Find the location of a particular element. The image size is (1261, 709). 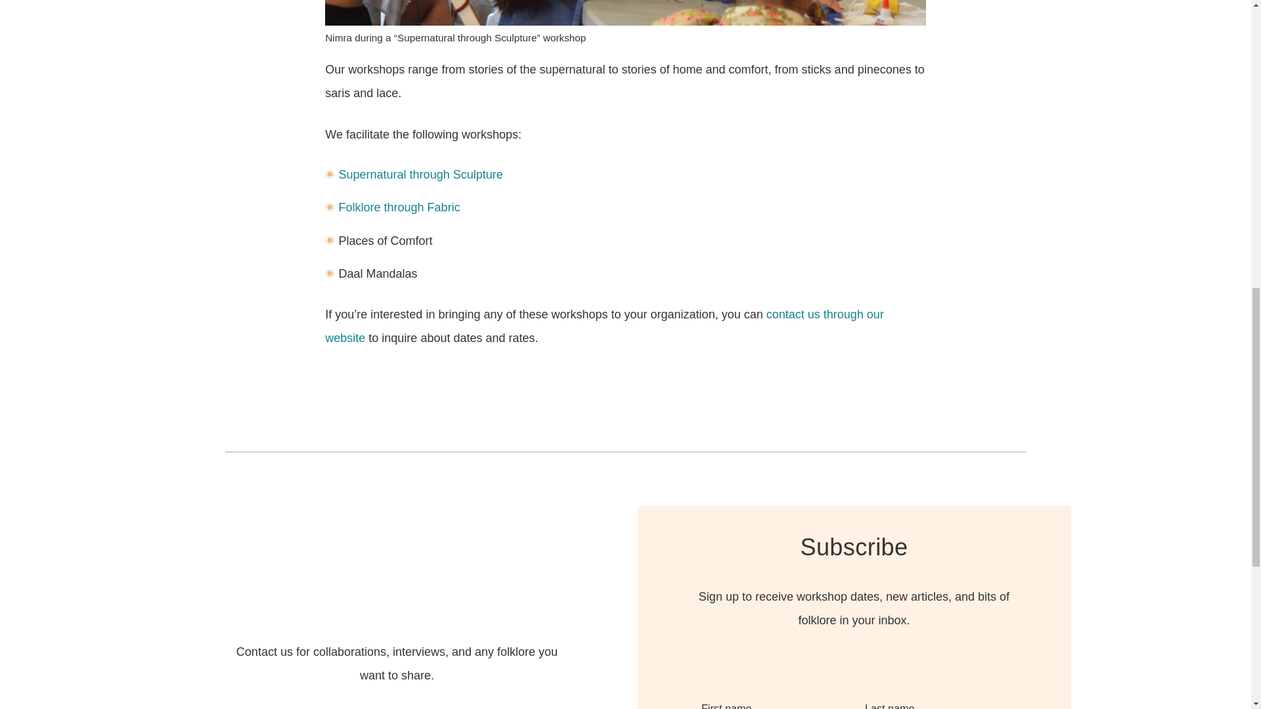

Supernatural through Sculpture is located at coordinates (421, 175).